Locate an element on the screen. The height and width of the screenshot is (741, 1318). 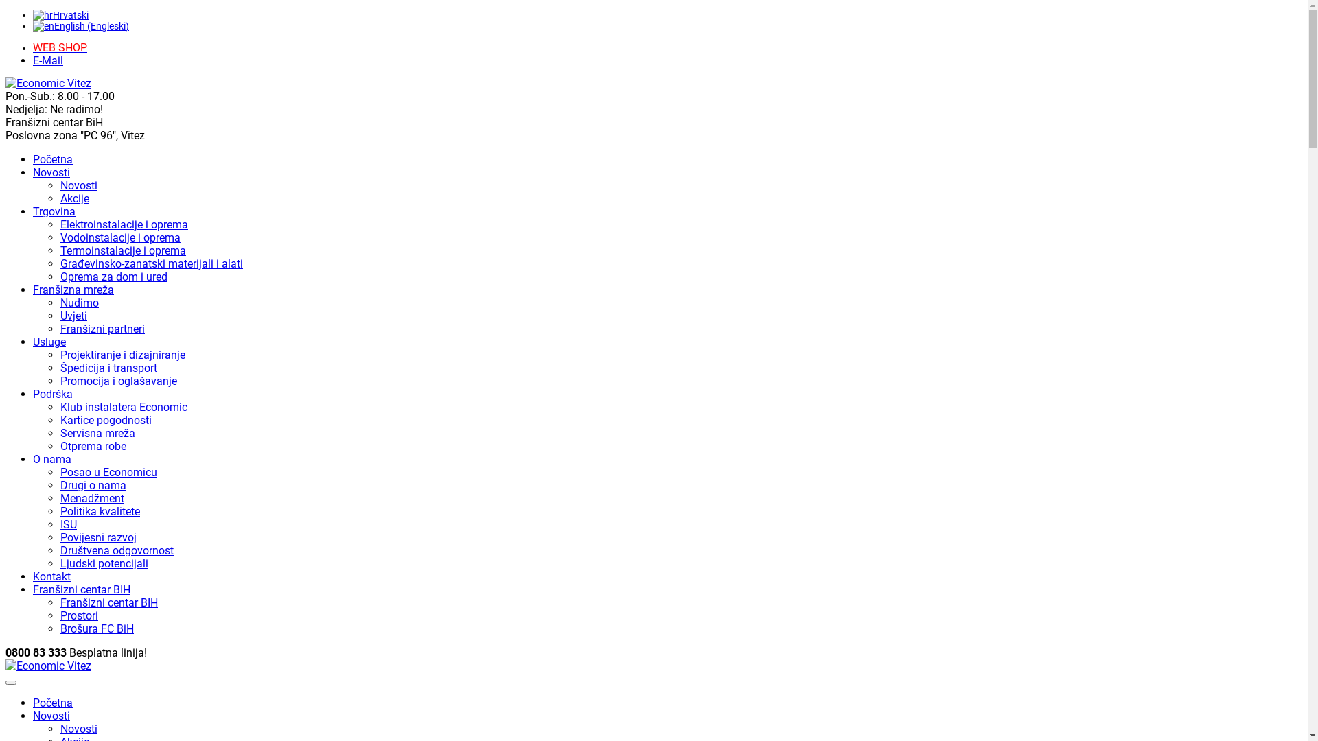
Hrvatski is located at coordinates (43, 15).